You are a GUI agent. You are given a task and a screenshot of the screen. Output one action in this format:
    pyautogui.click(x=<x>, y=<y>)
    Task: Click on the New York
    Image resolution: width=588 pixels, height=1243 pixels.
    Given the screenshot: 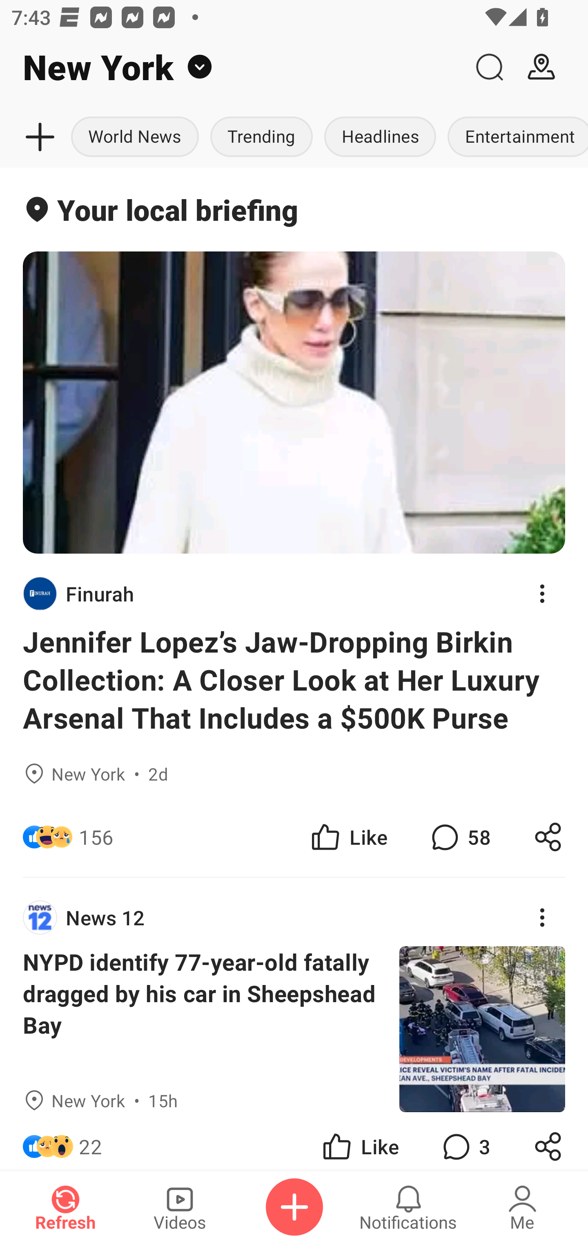 What is the action you would take?
    pyautogui.click(x=232, y=67)
    